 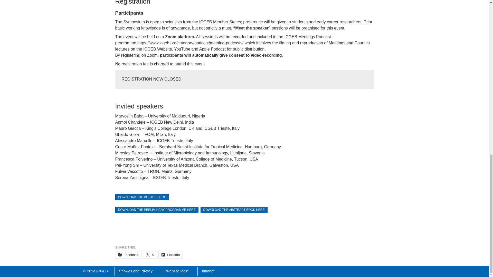 I want to click on Click to share on Facebook, so click(x=128, y=254).